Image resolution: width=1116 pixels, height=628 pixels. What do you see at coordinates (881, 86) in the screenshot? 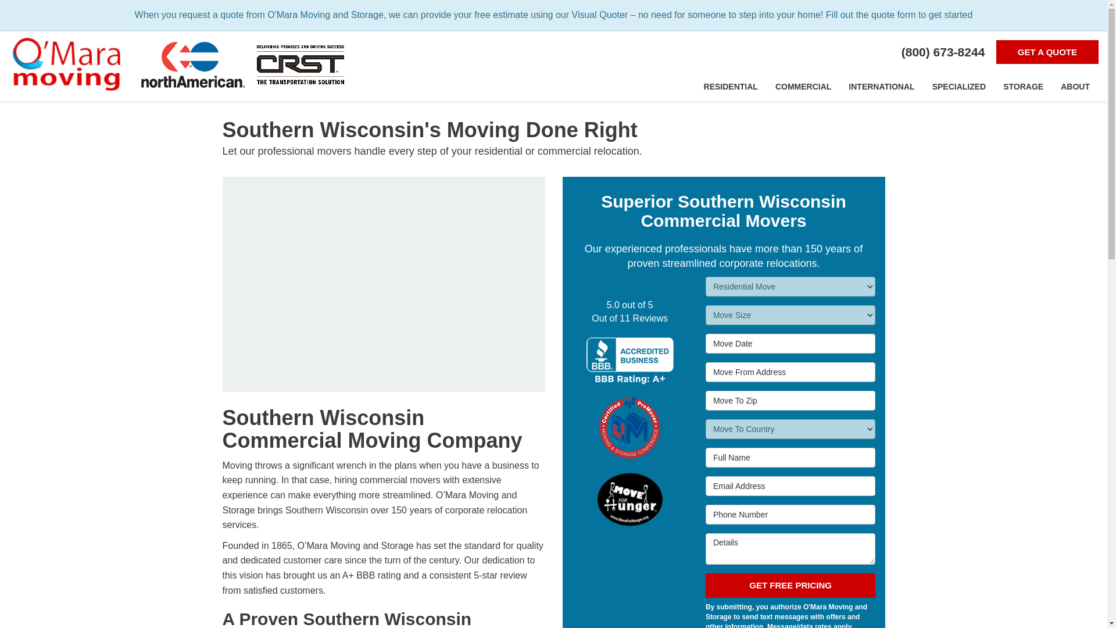
I see `INTERNATIONAL` at bounding box center [881, 86].